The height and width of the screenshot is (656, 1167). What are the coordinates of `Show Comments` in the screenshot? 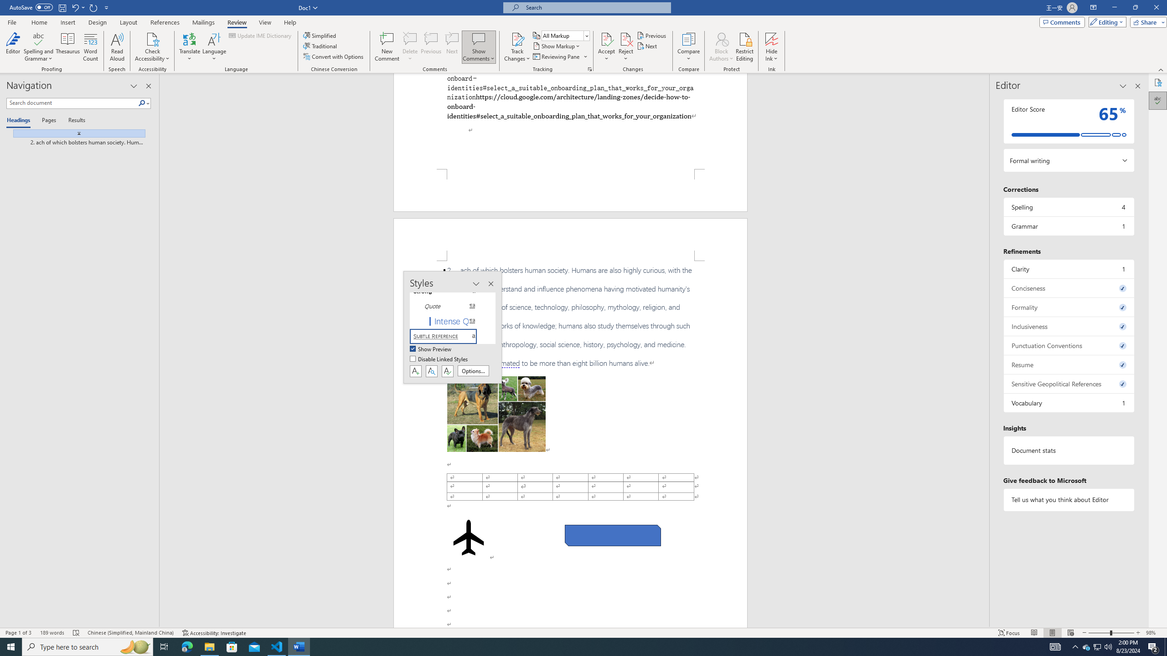 It's located at (479, 39).